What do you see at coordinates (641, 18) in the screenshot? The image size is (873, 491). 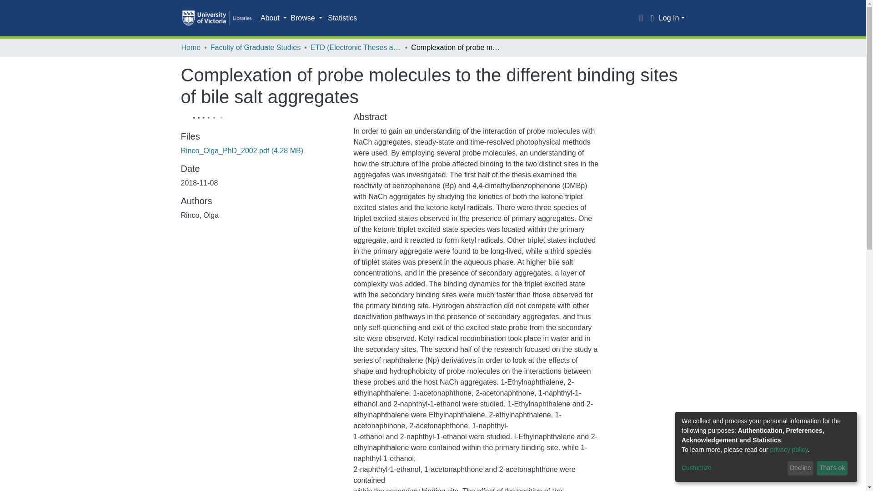 I see `Search` at bounding box center [641, 18].